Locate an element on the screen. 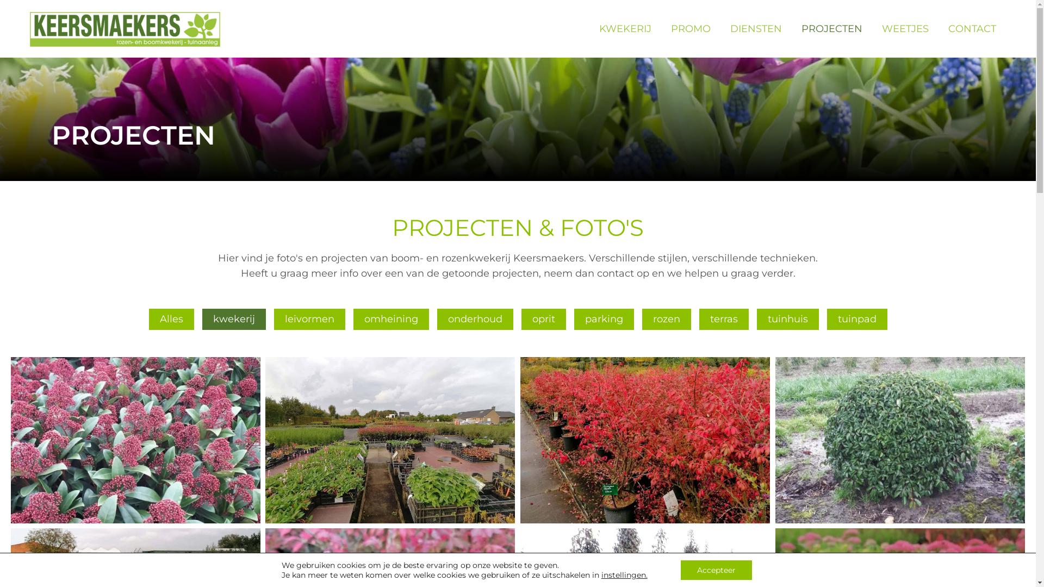 The height and width of the screenshot is (587, 1044). PROMO is located at coordinates (691, 29).